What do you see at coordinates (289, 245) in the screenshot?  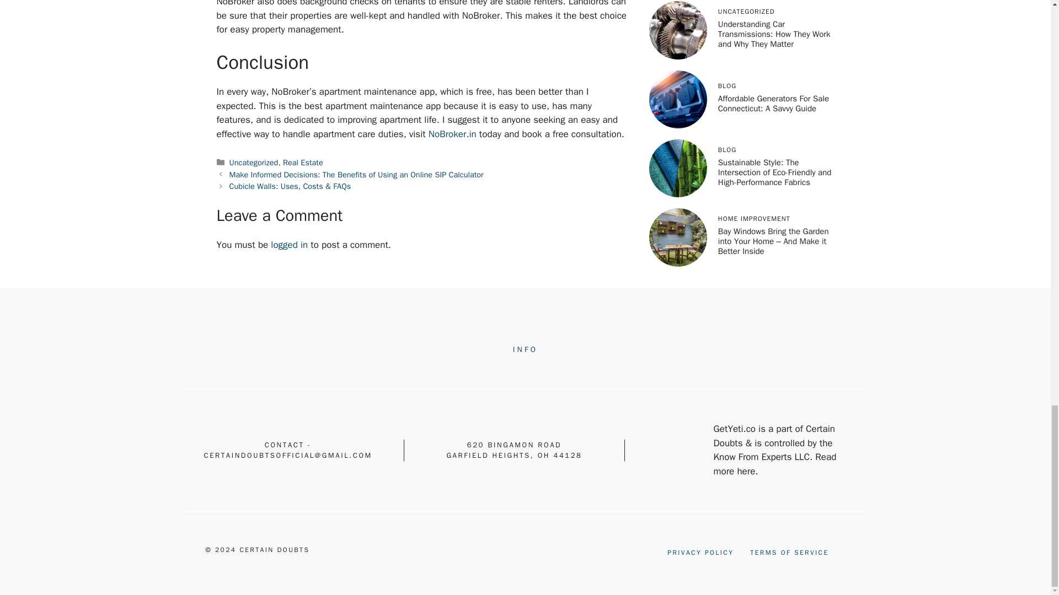 I see `logged in` at bounding box center [289, 245].